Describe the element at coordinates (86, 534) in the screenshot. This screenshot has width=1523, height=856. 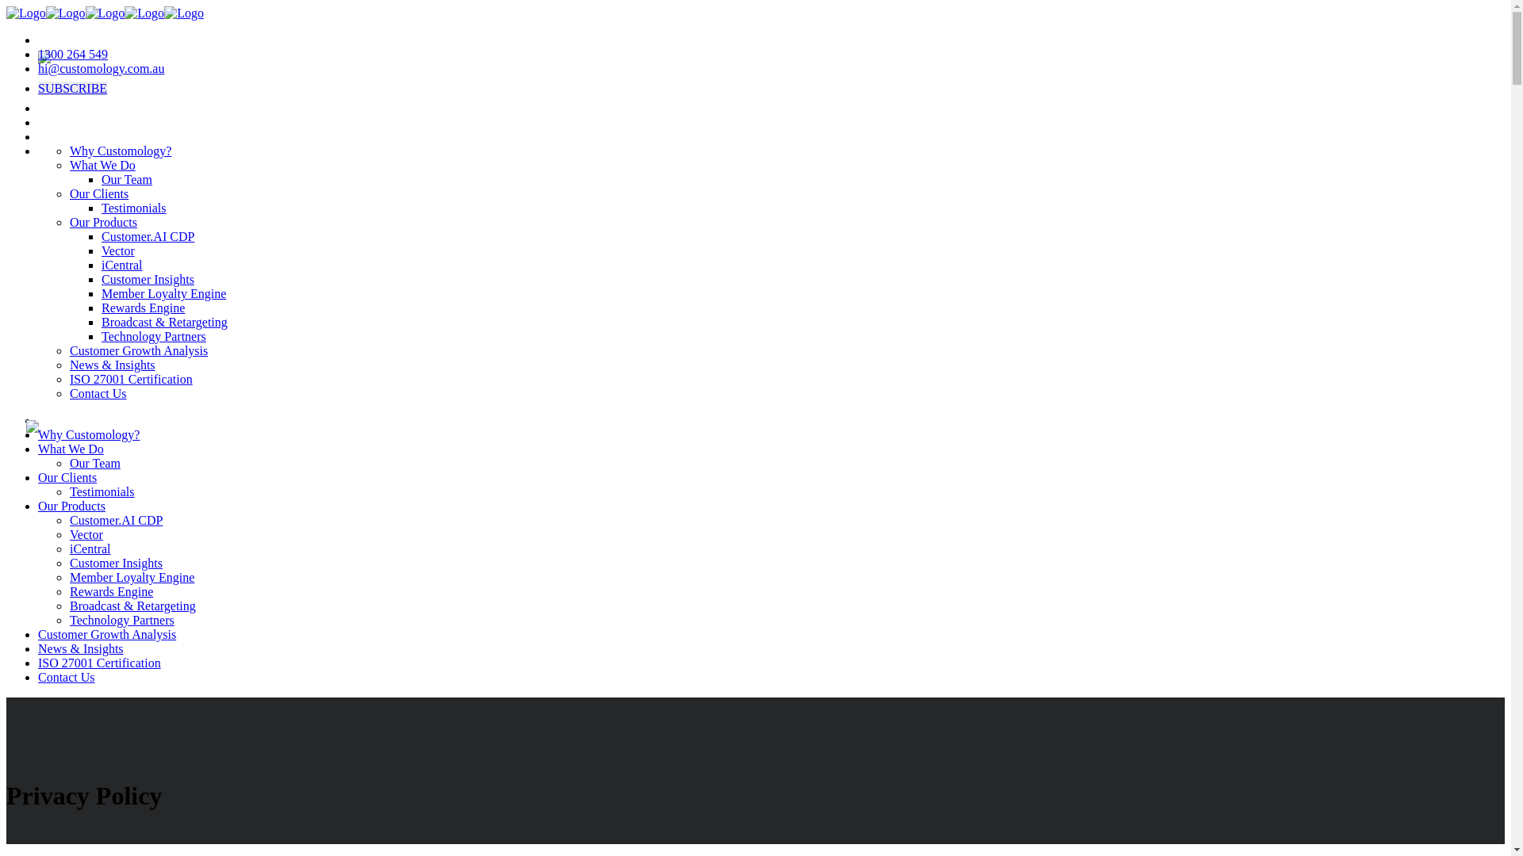
I see `Vector` at that location.